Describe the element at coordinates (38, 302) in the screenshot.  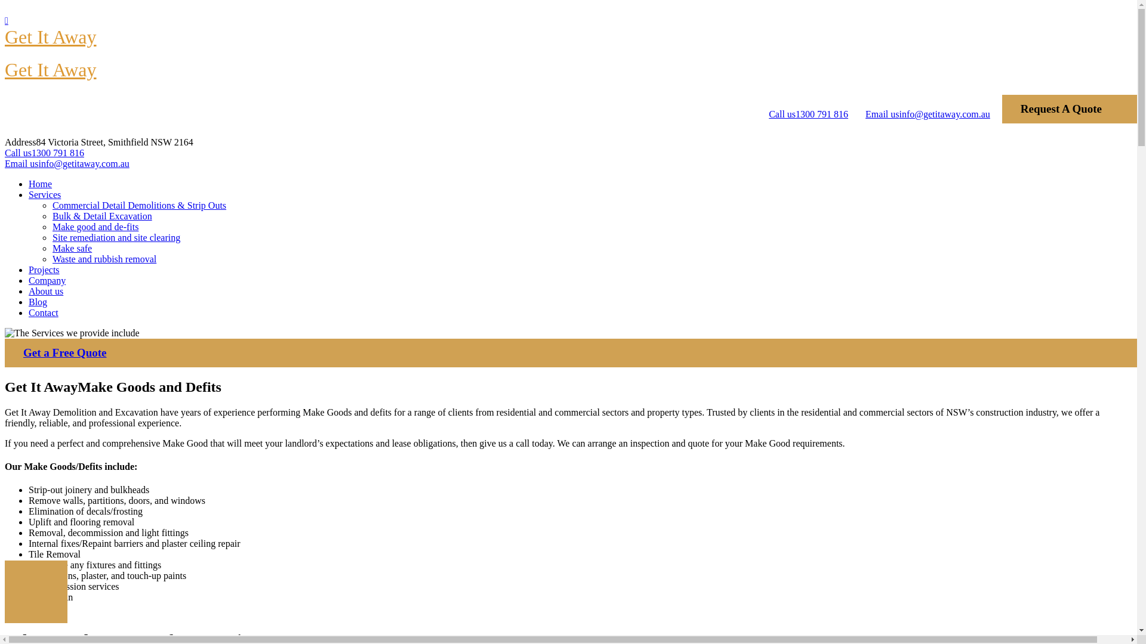
I see `Blog` at that location.